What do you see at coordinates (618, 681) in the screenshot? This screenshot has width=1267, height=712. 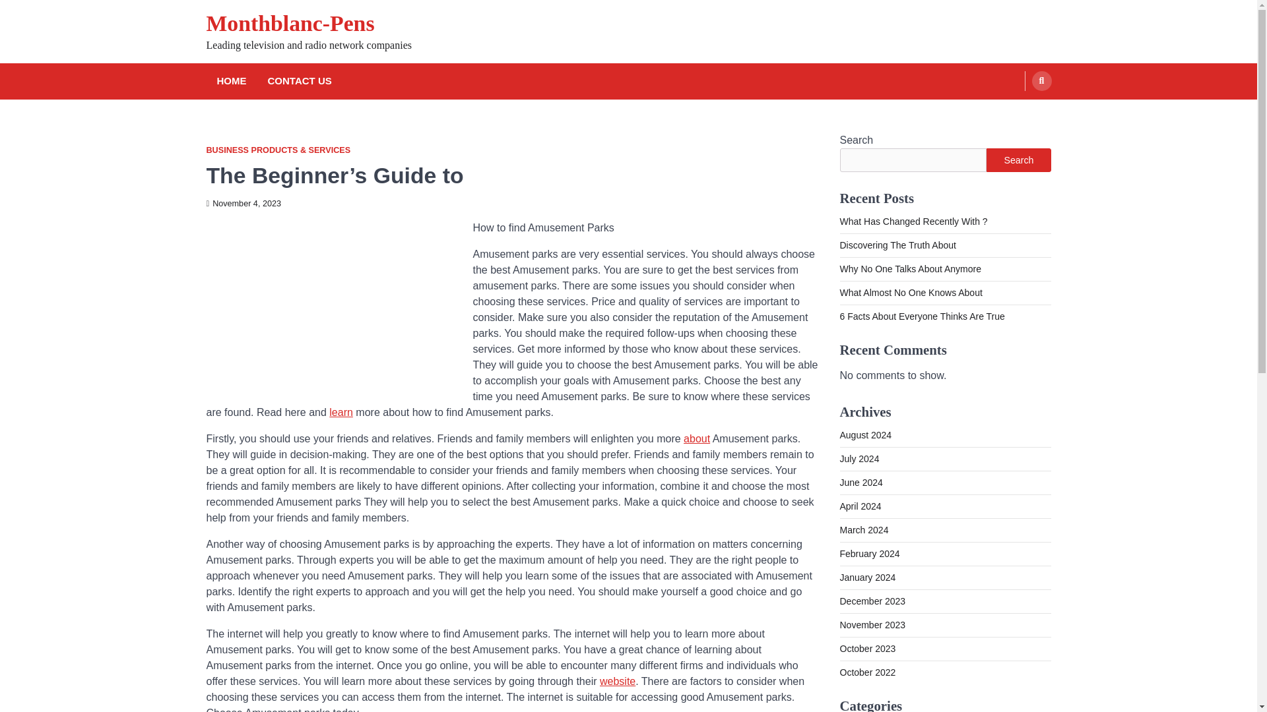 I see `website` at bounding box center [618, 681].